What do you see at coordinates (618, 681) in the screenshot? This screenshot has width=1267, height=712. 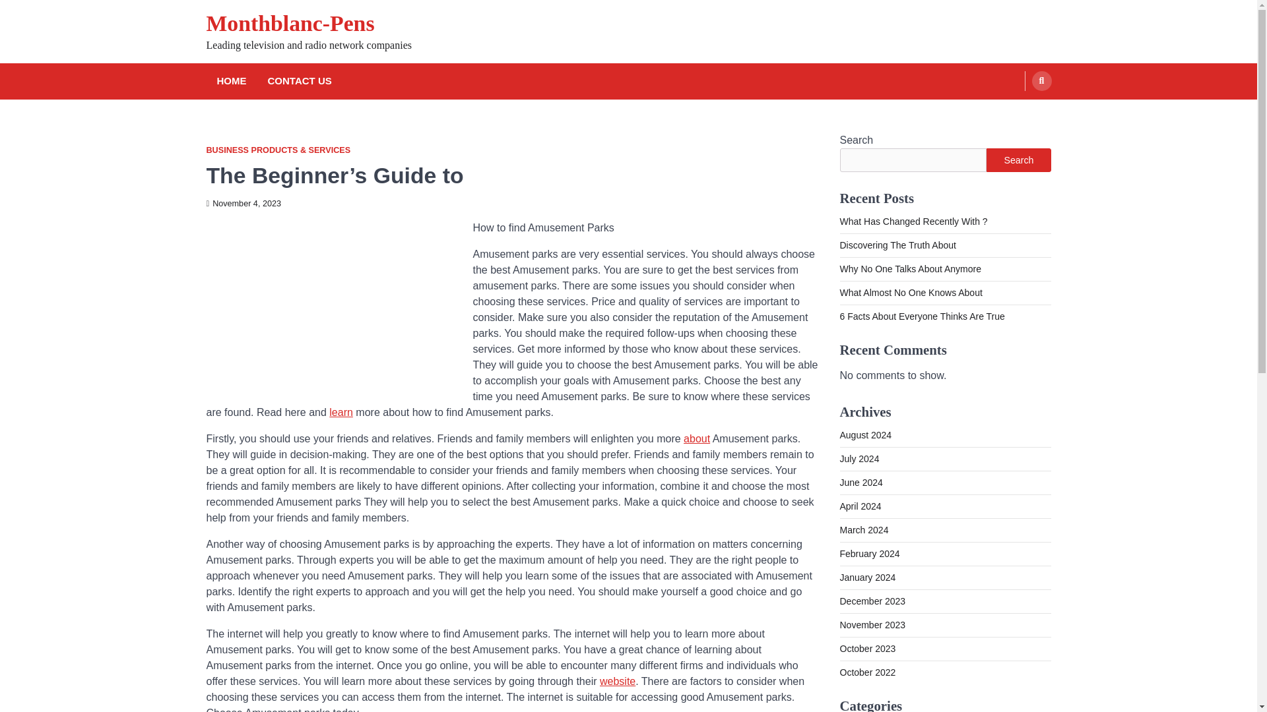 I see `website` at bounding box center [618, 681].